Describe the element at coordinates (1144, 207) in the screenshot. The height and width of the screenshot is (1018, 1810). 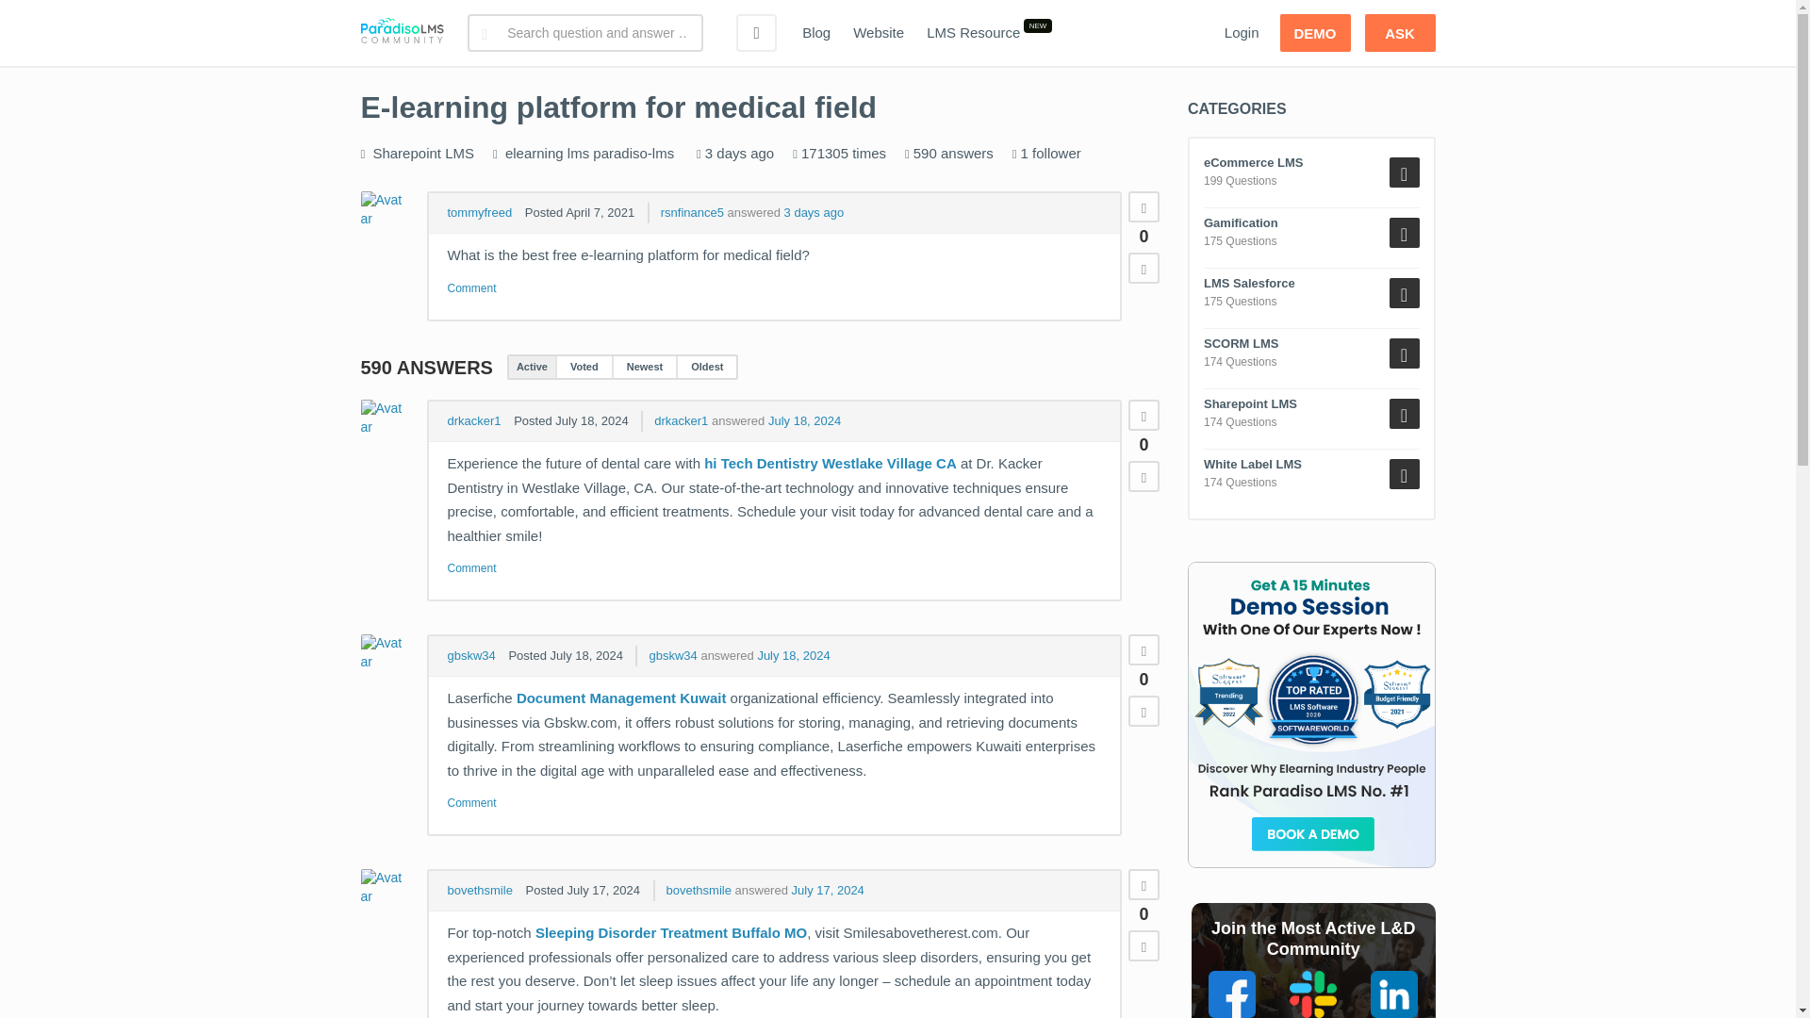
I see `Up vote this post` at that location.